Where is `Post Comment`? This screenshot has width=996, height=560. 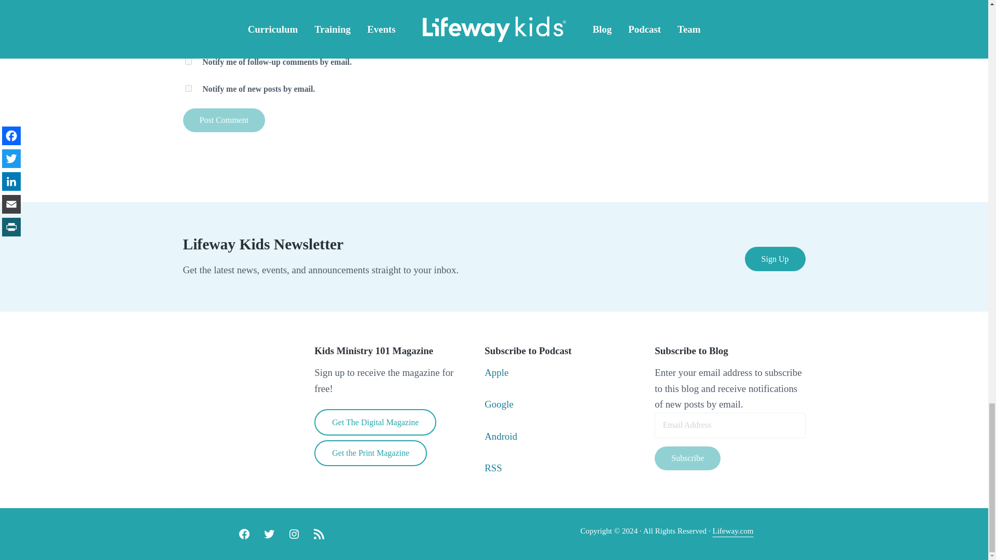
Post Comment is located at coordinates (223, 120).